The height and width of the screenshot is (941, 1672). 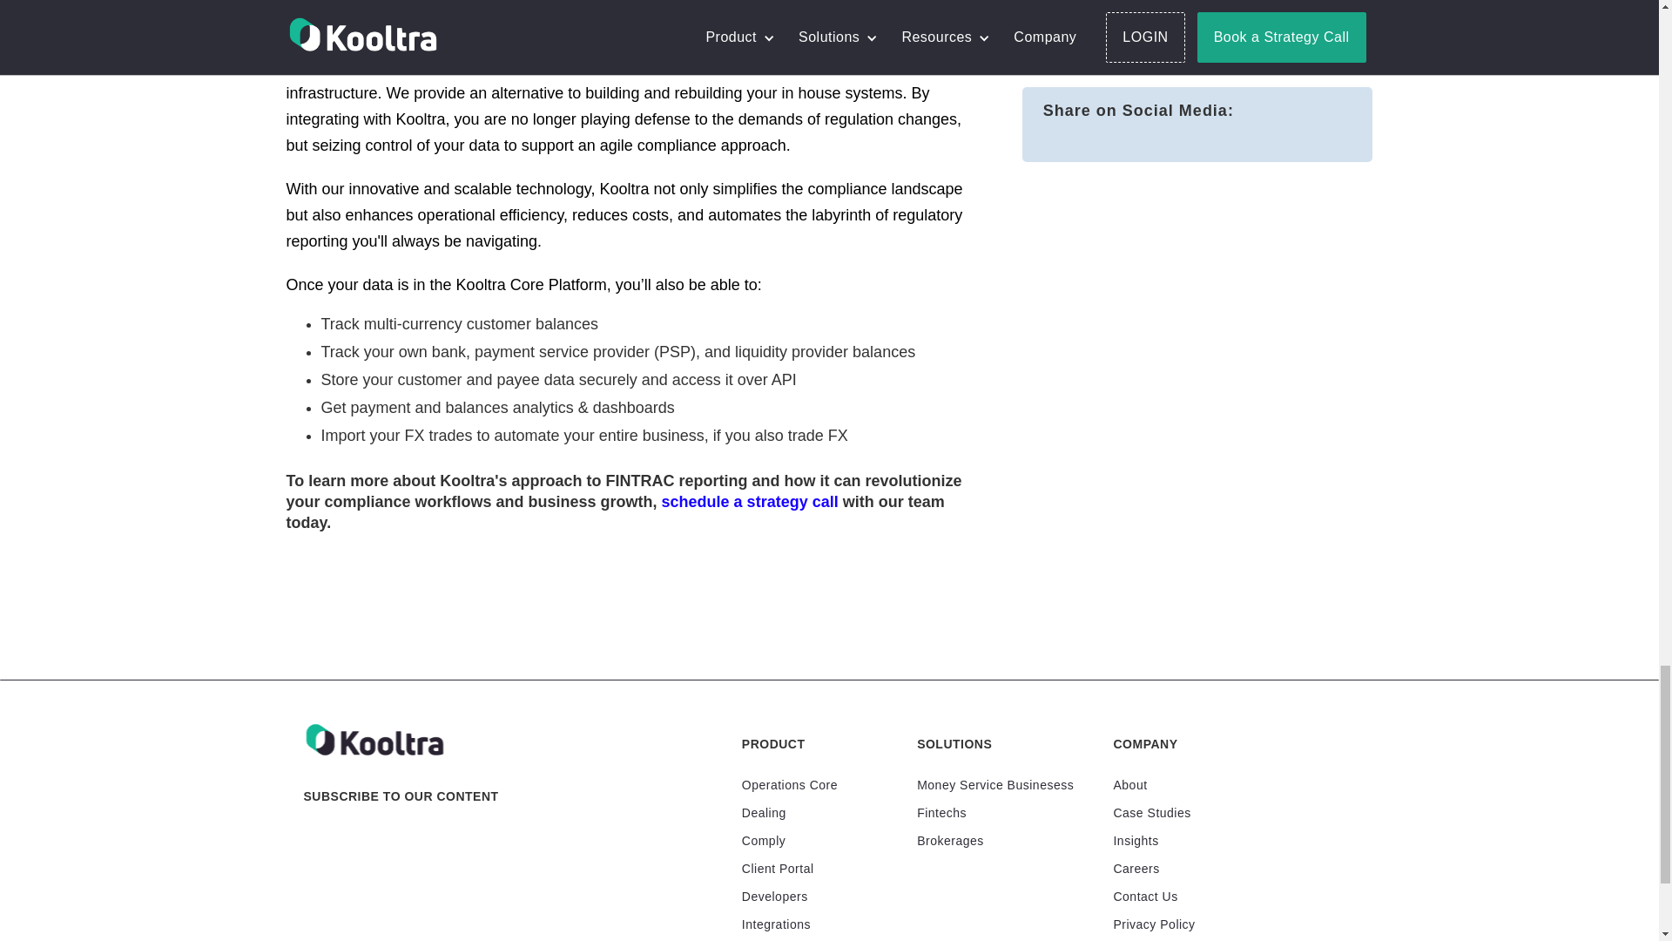 What do you see at coordinates (940, 812) in the screenshot?
I see `Fintechs` at bounding box center [940, 812].